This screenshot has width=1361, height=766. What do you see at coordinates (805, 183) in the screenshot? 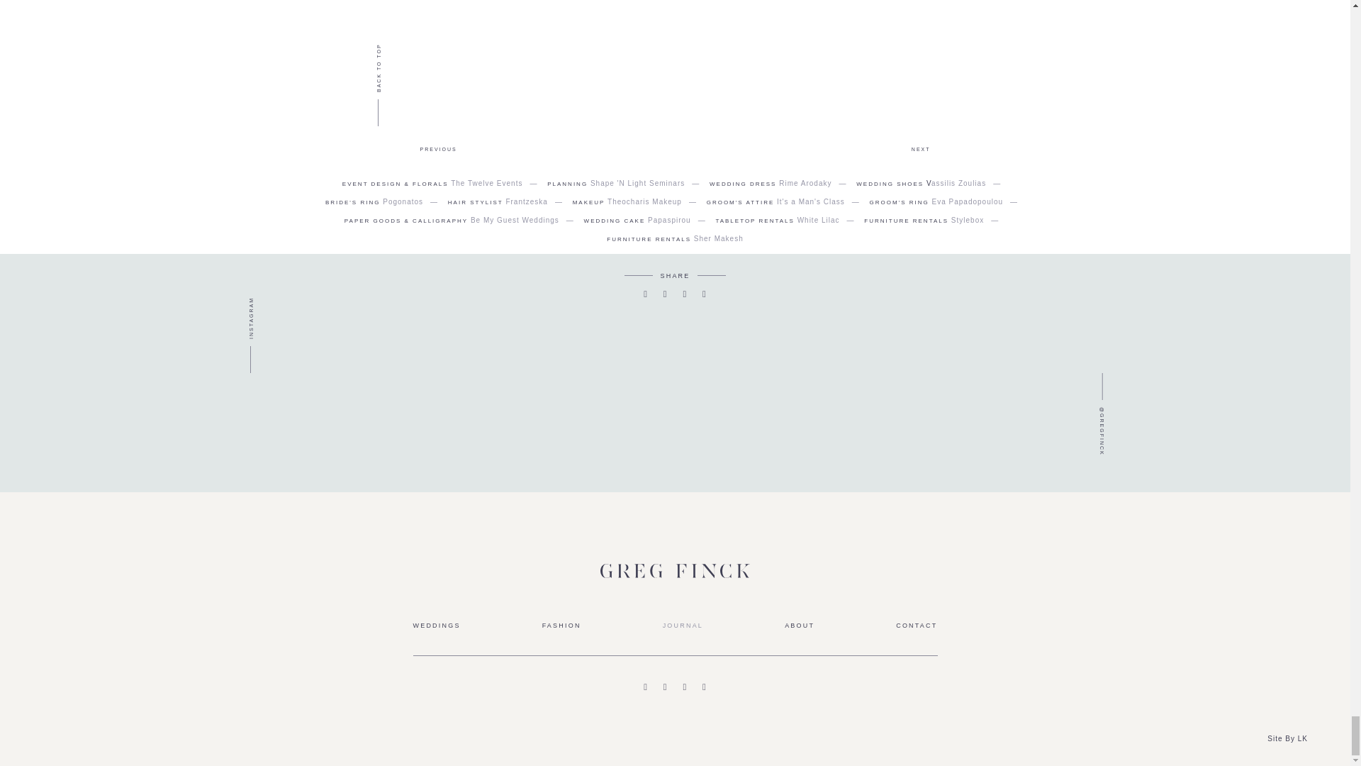
I see `Rime Arodaky` at bounding box center [805, 183].